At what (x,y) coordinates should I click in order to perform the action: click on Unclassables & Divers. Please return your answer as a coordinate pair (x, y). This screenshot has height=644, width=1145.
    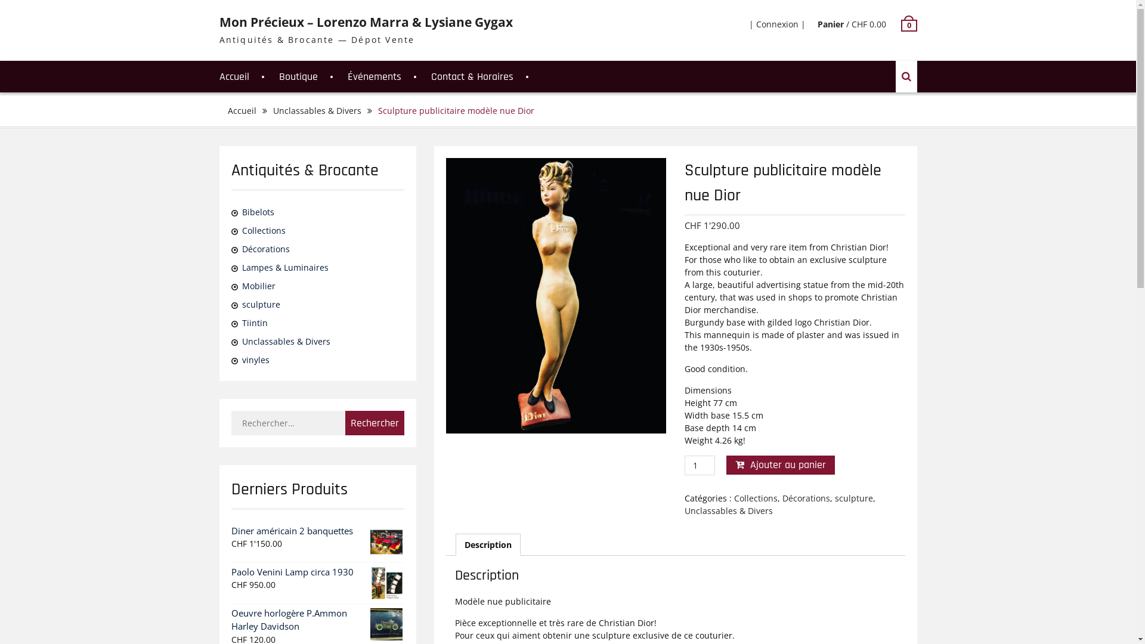
    Looking at the image, I should click on (729, 510).